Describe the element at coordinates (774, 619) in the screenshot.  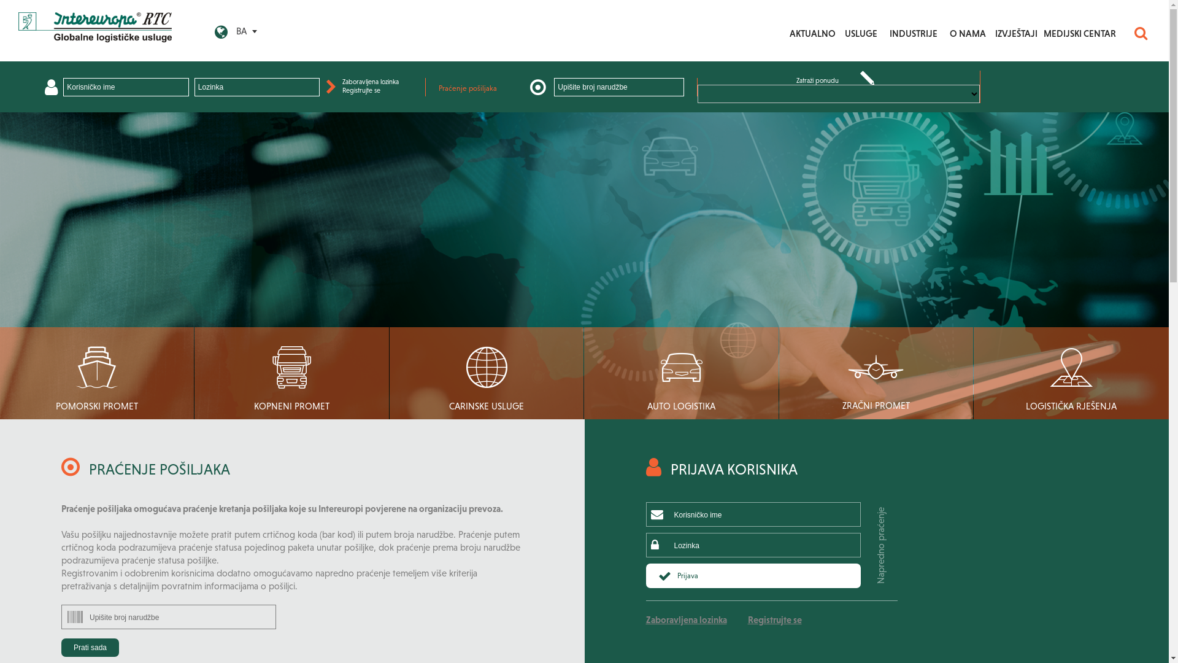
I see `Registrujte se` at that location.